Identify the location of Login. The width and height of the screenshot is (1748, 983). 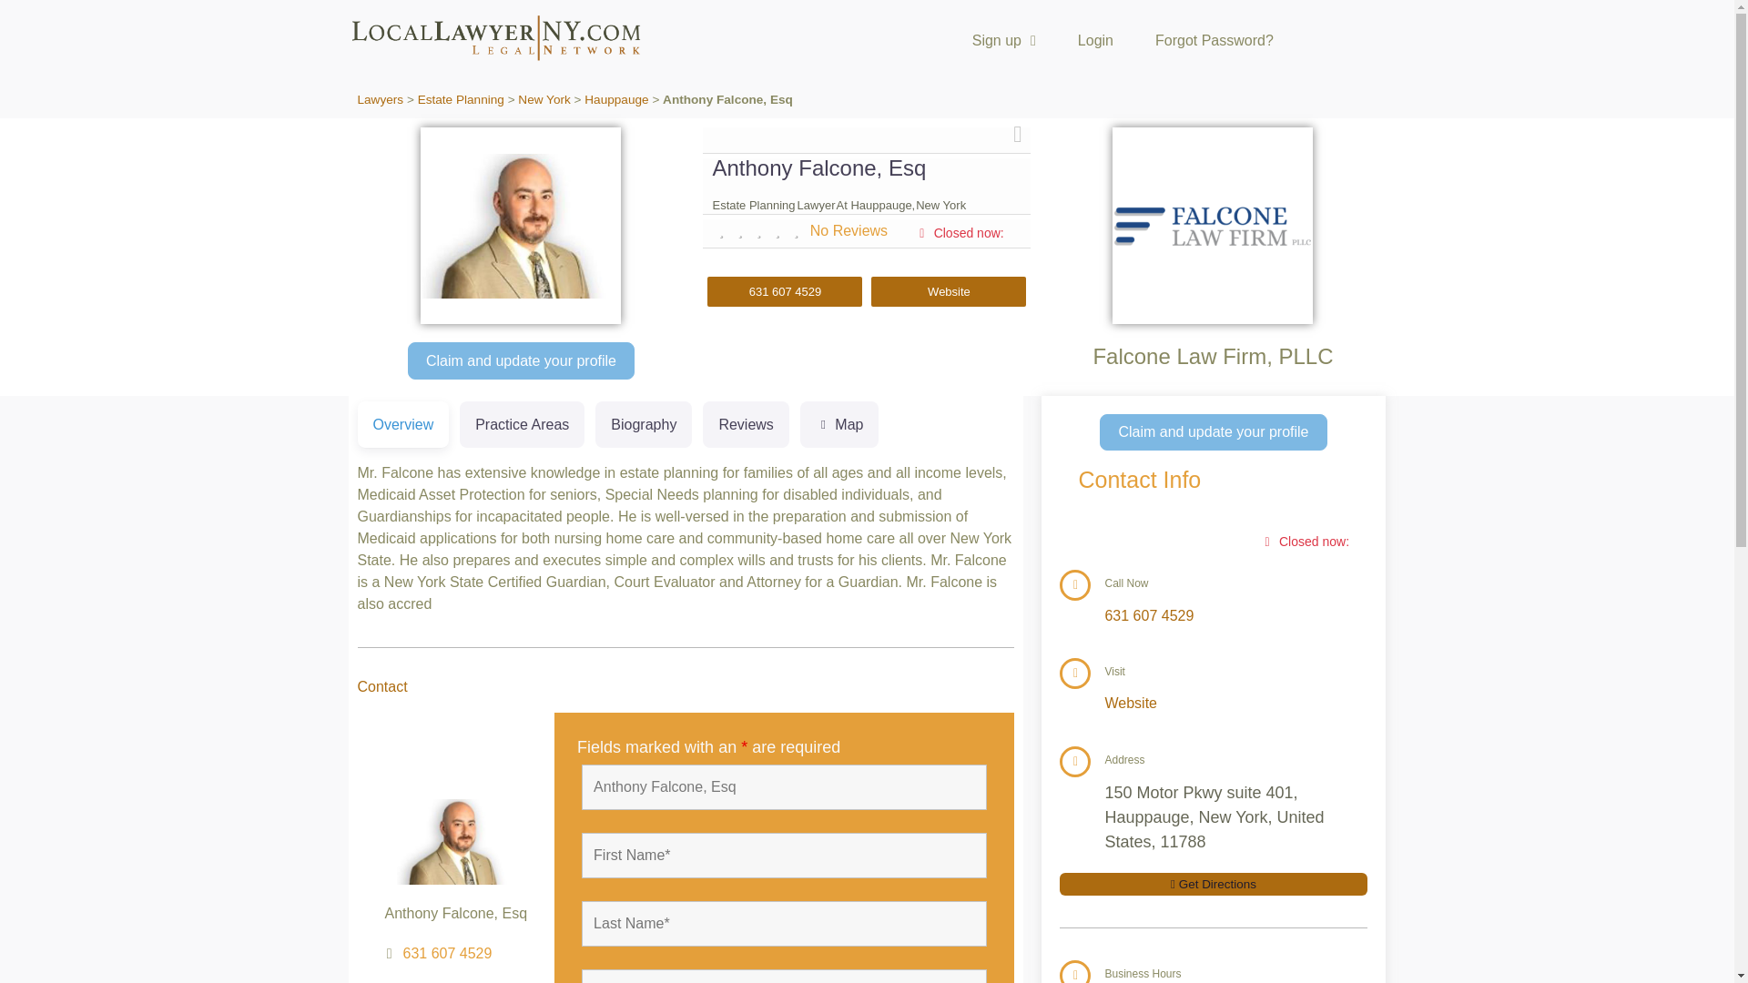
(1094, 40).